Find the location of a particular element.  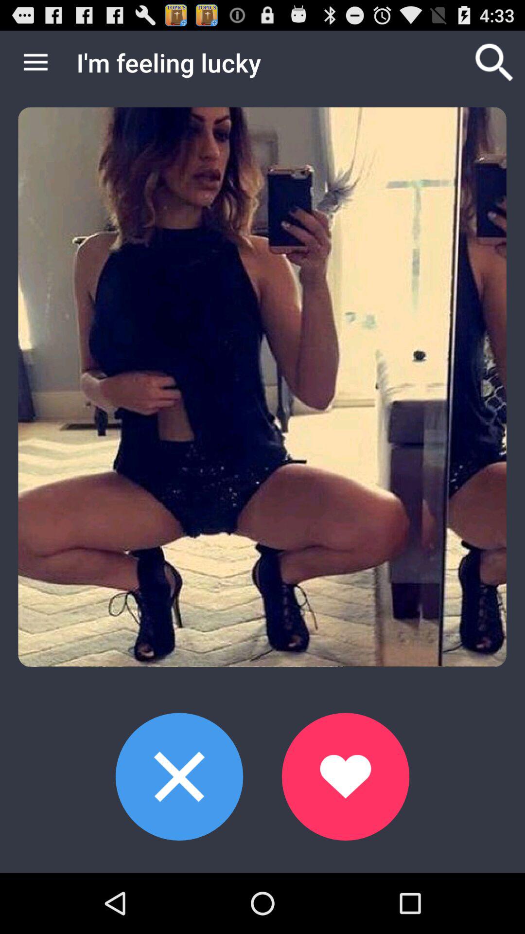

close photo is located at coordinates (179, 776).